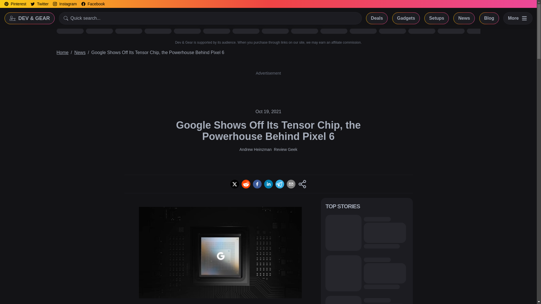  Describe the element at coordinates (62, 52) in the screenshot. I see `Home` at that location.